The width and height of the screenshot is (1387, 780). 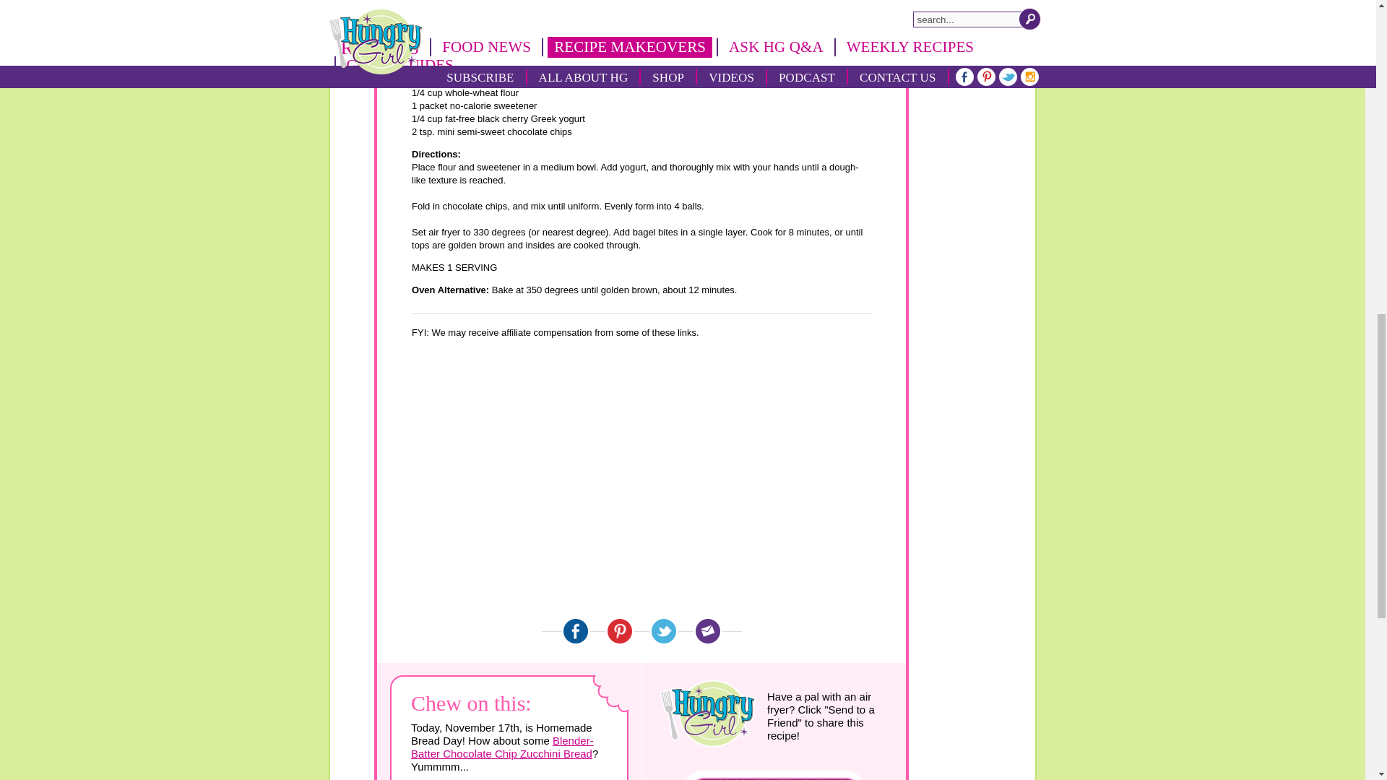 What do you see at coordinates (611, 48) in the screenshot?
I see `5 Ingredients or Less` at bounding box center [611, 48].